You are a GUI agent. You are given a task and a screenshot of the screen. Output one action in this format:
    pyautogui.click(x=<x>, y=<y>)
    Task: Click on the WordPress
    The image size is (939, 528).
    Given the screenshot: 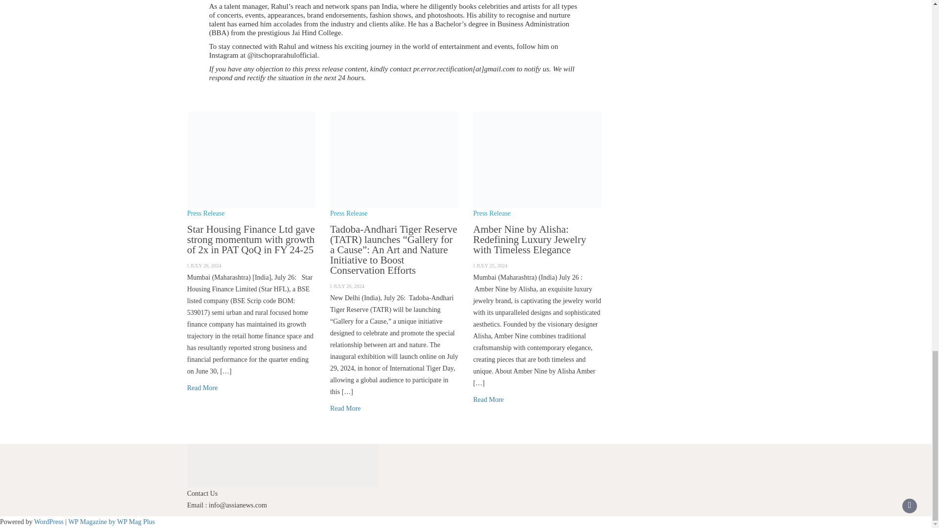 What is the action you would take?
    pyautogui.click(x=49, y=521)
    